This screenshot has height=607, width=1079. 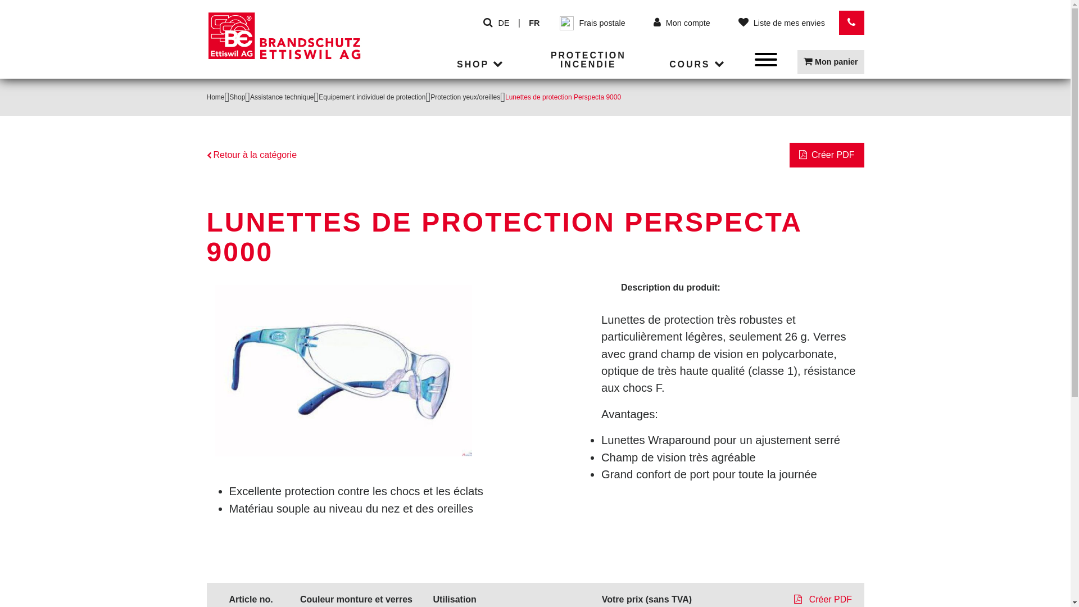 I want to click on DE, so click(x=504, y=23).